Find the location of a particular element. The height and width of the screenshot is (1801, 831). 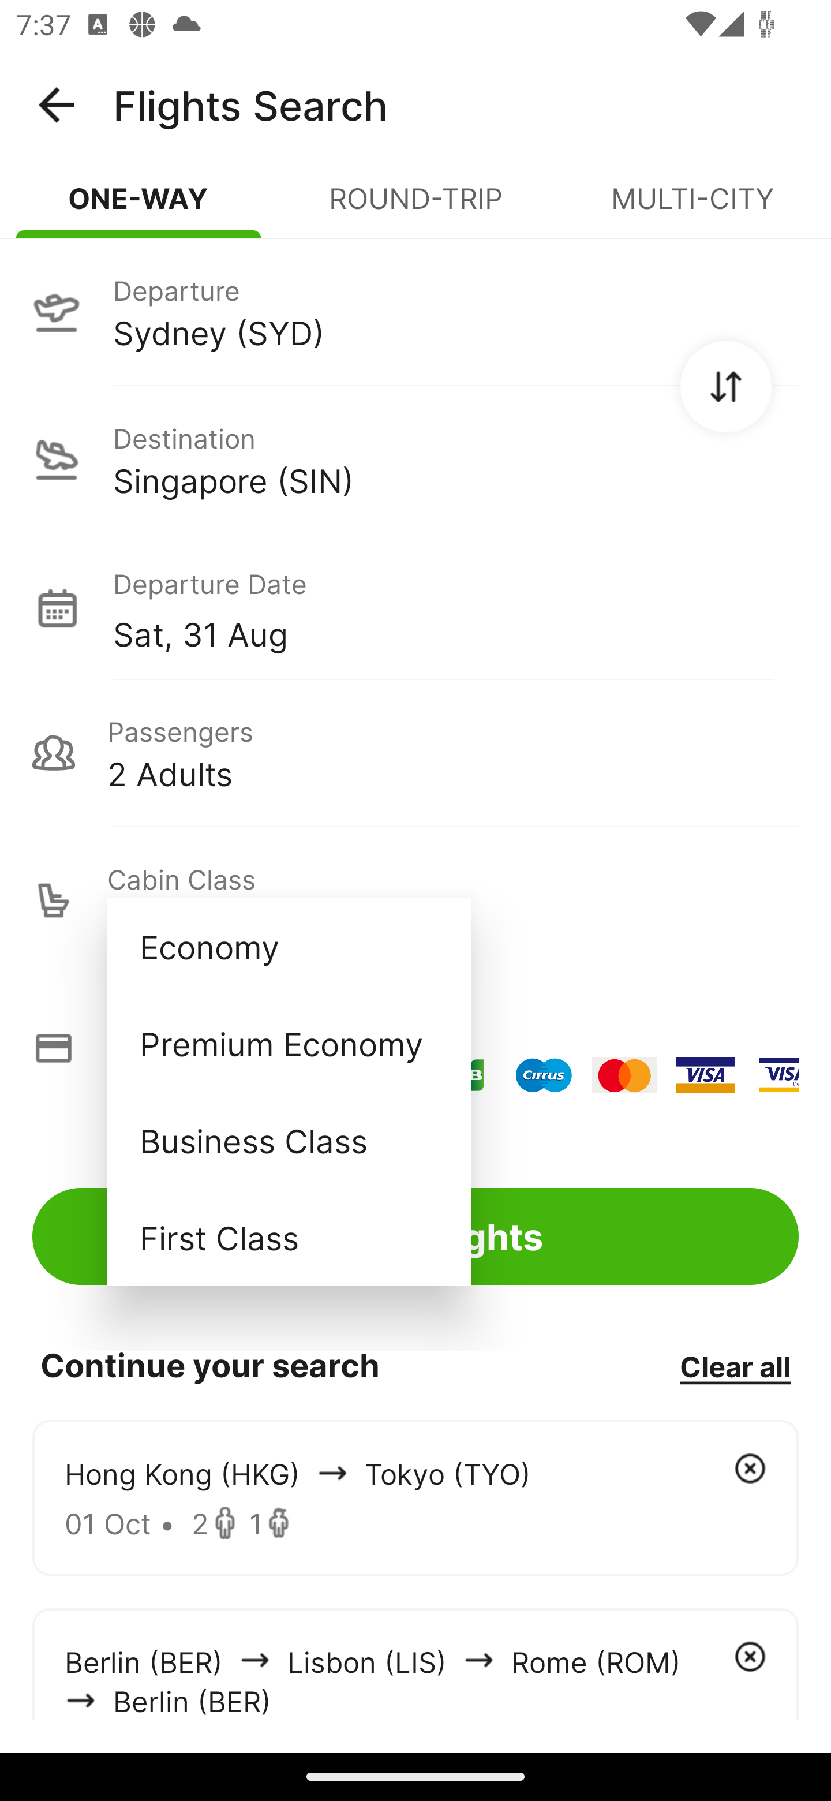

Economy is located at coordinates (289, 947).